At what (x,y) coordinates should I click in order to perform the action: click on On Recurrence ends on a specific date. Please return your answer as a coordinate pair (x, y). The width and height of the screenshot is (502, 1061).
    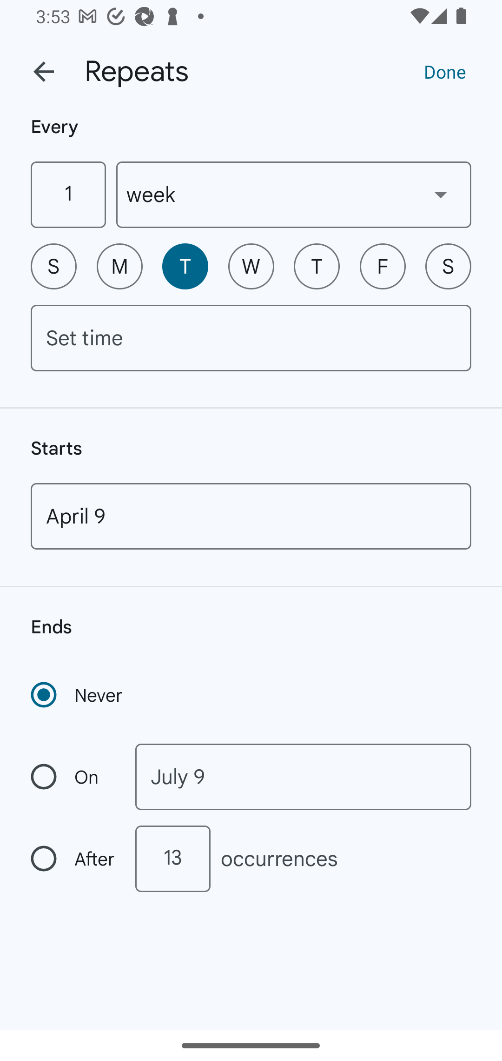
    Looking at the image, I should click on (73, 777).